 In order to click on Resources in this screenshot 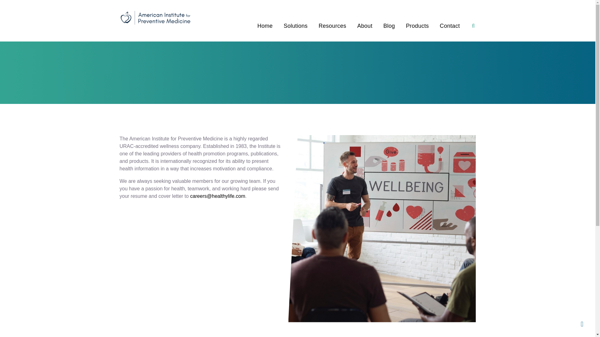, I will do `click(332, 26)`.